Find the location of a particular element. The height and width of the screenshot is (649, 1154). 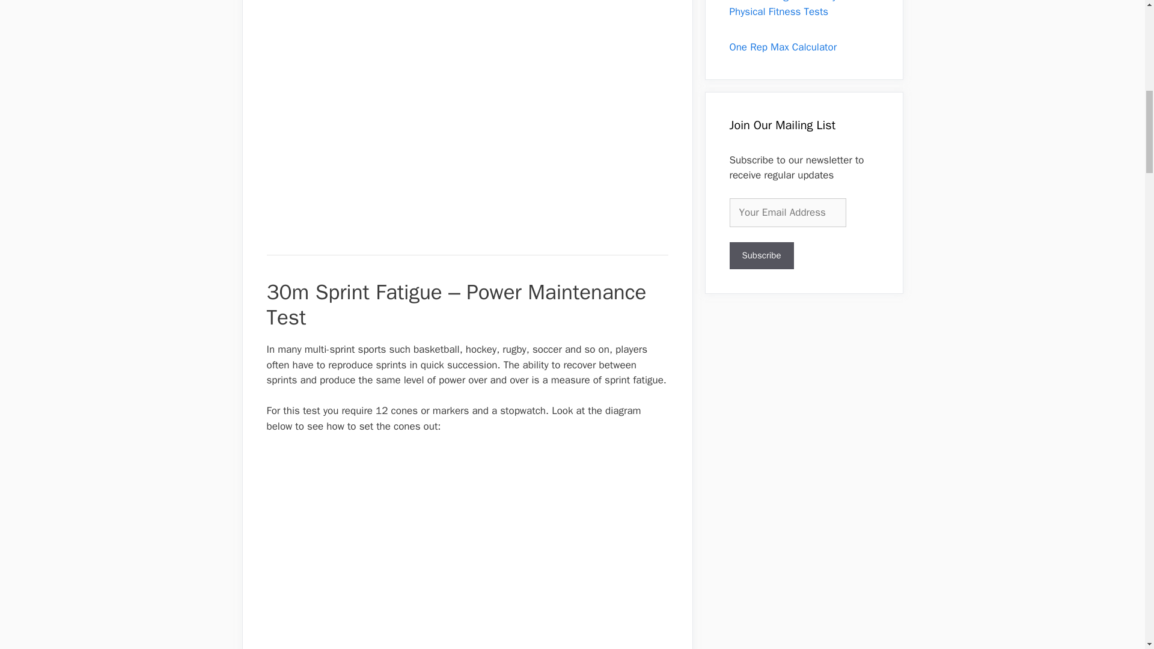

Subscribe is located at coordinates (761, 255).